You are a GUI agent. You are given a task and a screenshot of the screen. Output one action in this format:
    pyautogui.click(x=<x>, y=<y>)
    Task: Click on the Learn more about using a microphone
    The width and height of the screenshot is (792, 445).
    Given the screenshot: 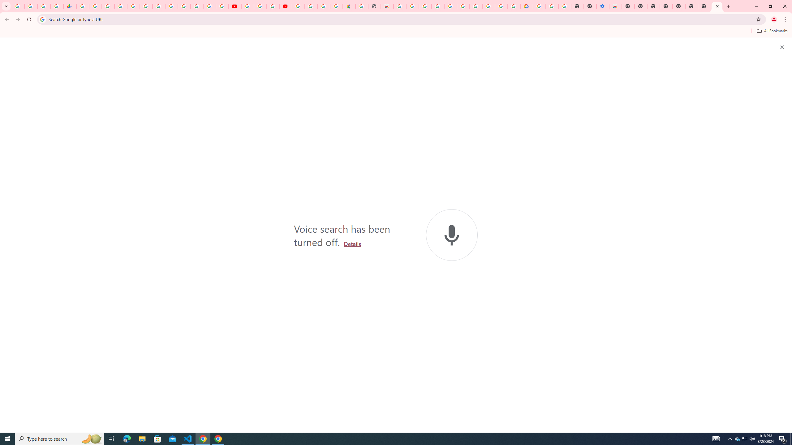 What is the action you would take?
    pyautogui.click(x=352, y=244)
    